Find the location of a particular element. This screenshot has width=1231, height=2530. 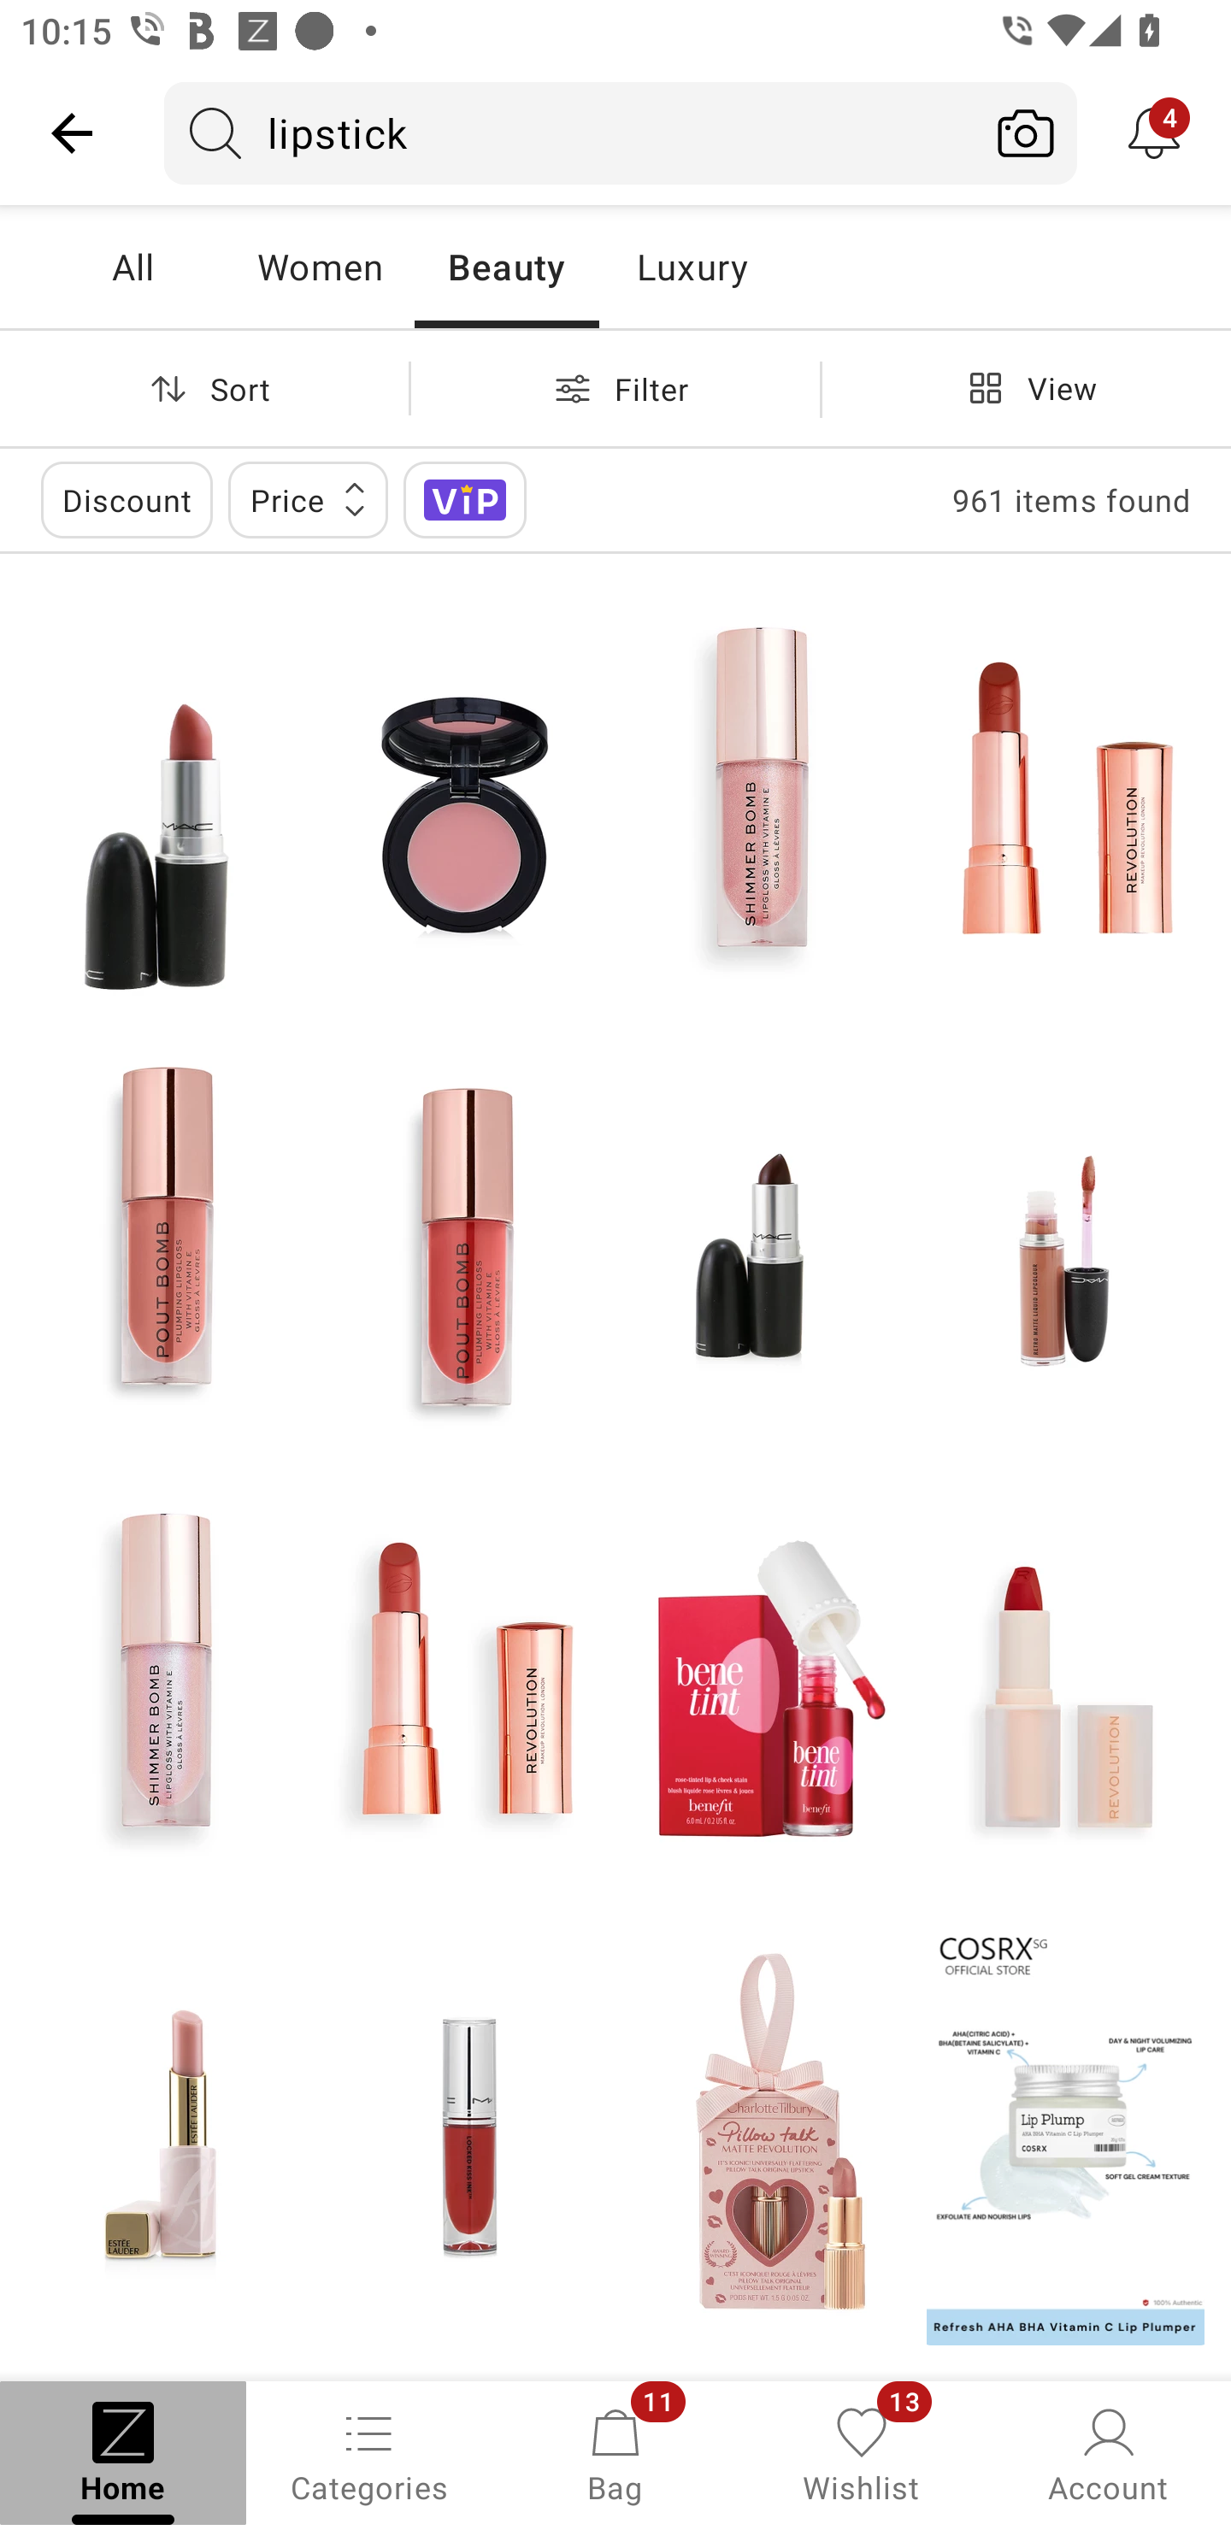

Categories is located at coordinates (369, 2453).